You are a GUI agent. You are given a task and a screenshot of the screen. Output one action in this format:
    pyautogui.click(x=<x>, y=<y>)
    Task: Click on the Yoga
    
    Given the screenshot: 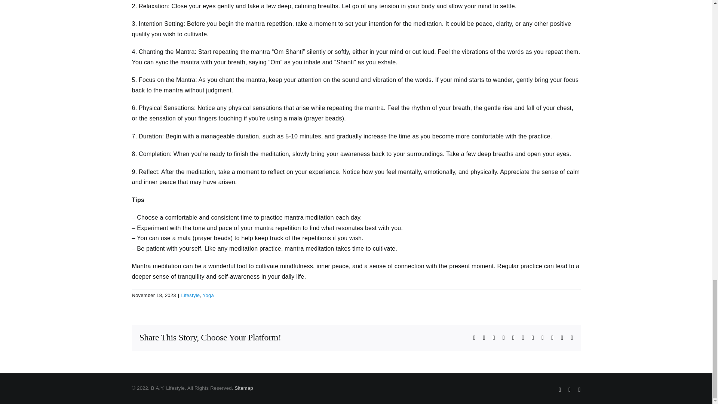 What is the action you would take?
    pyautogui.click(x=208, y=295)
    